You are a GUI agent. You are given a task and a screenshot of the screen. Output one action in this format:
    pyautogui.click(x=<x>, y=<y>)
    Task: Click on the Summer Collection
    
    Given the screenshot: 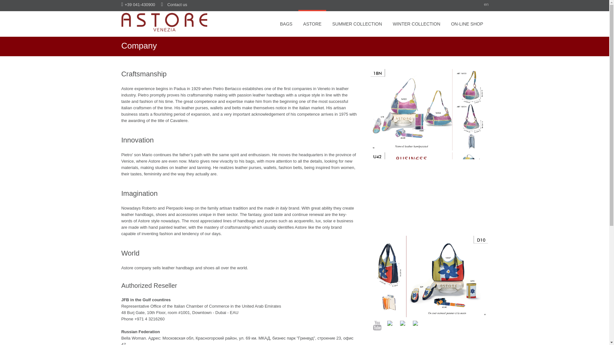 What is the action you would take?
    pyautogui.click(x=429, y=316)
    